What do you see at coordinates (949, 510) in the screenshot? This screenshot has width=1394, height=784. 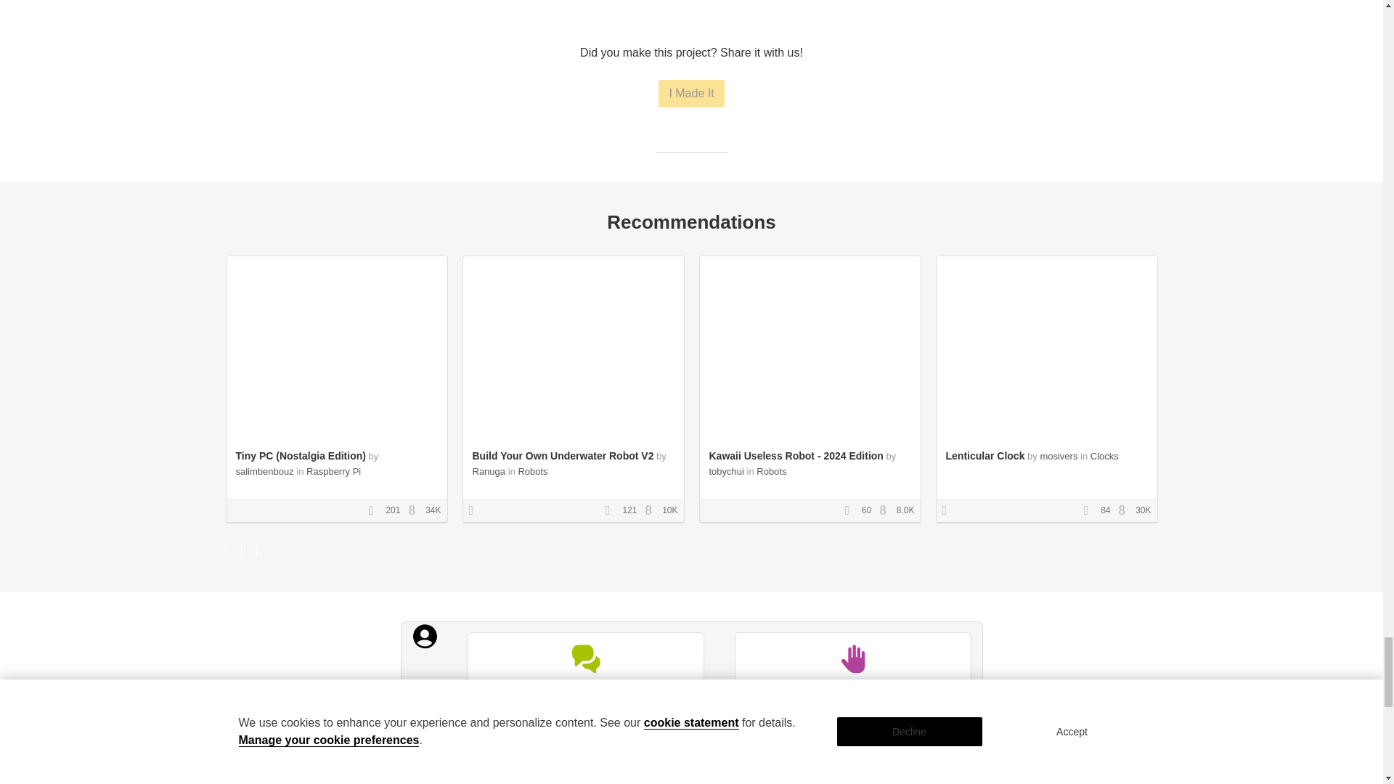 I see `Contest Winner` at bounding box center [949, 510].